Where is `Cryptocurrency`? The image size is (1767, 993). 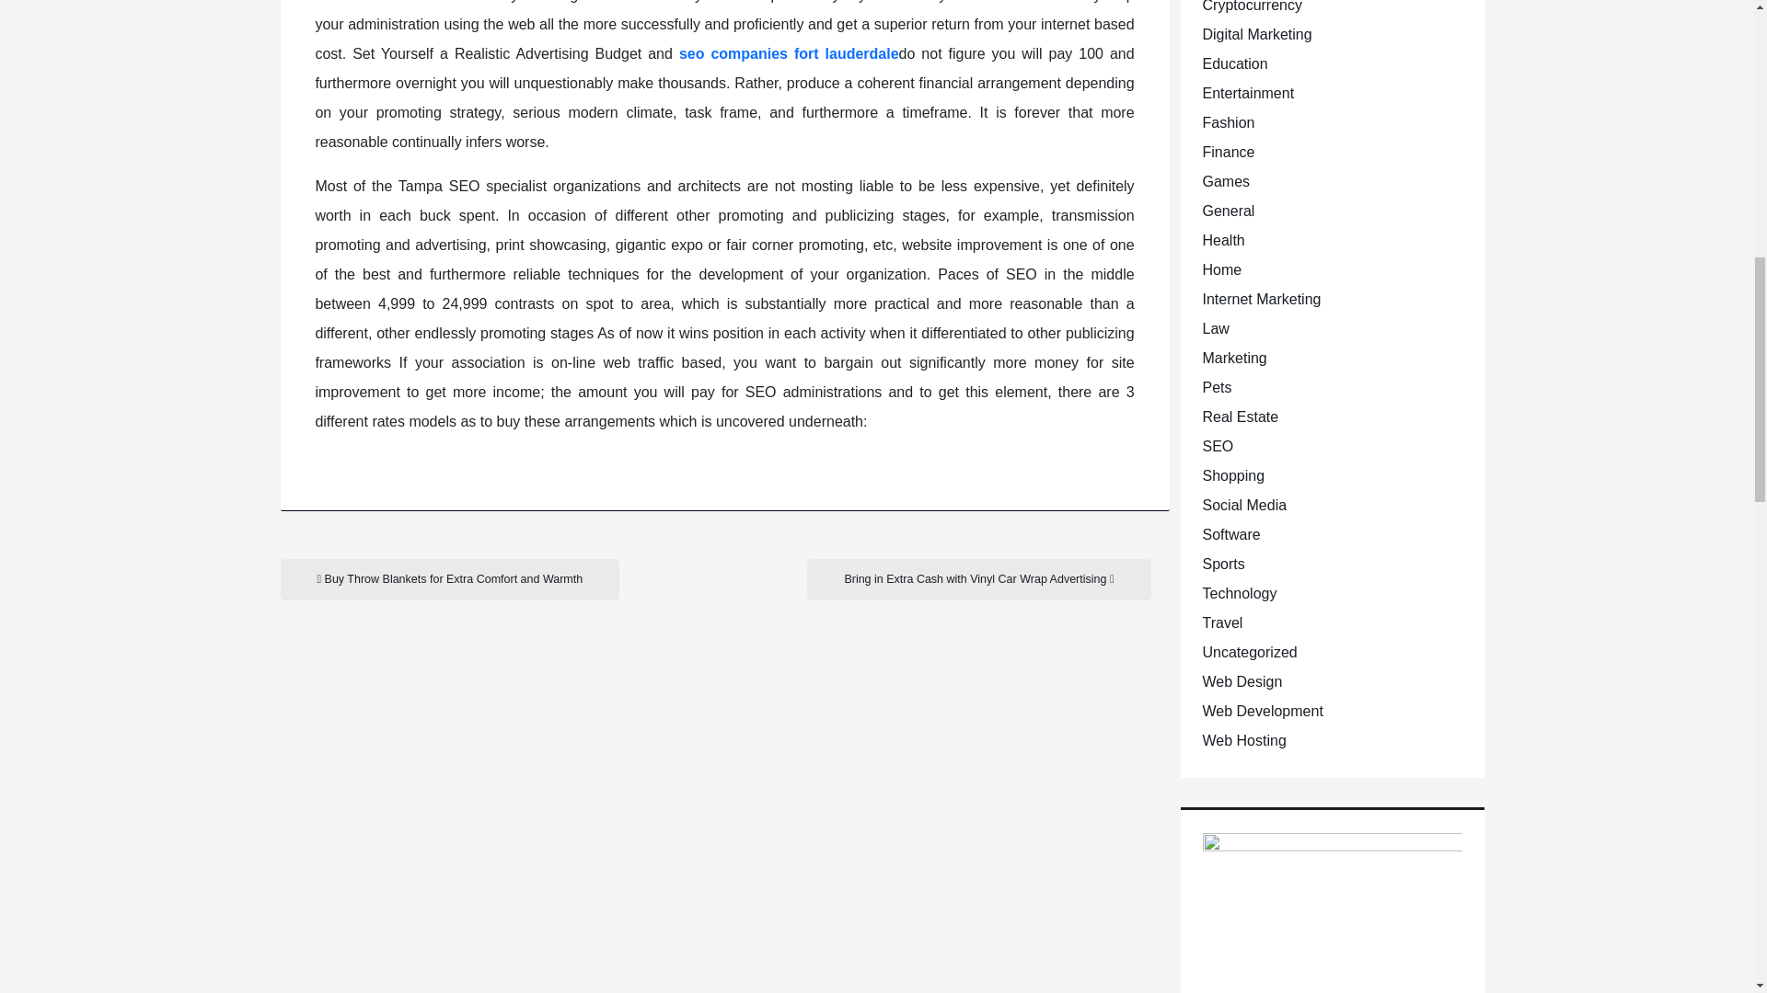
Cryptocurrency is located at coordinates (1251, 6).